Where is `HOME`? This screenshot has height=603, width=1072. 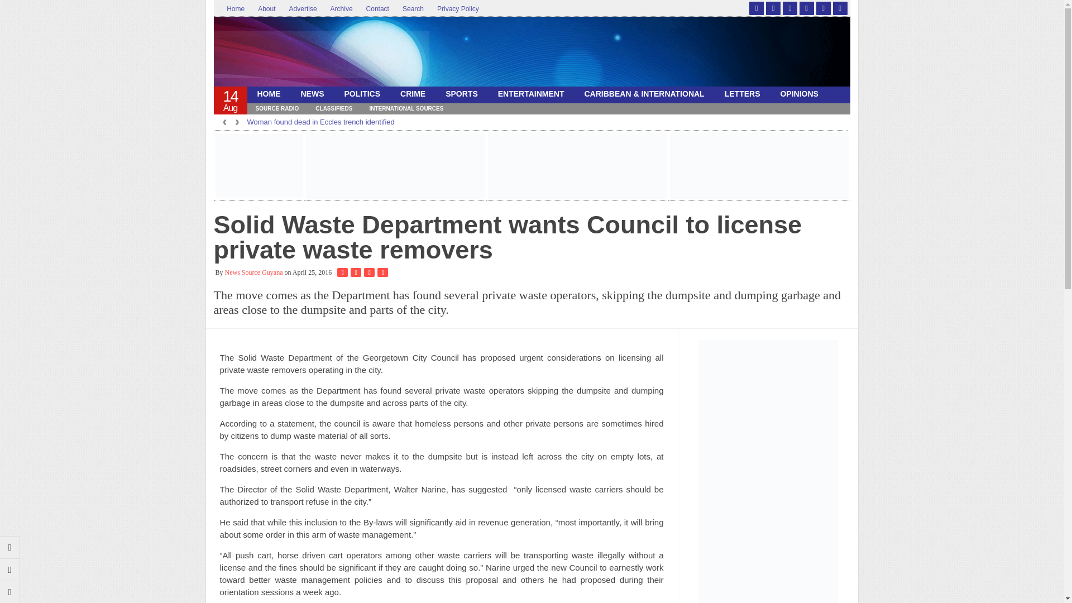 HOME is located at coordinates (268, 94).